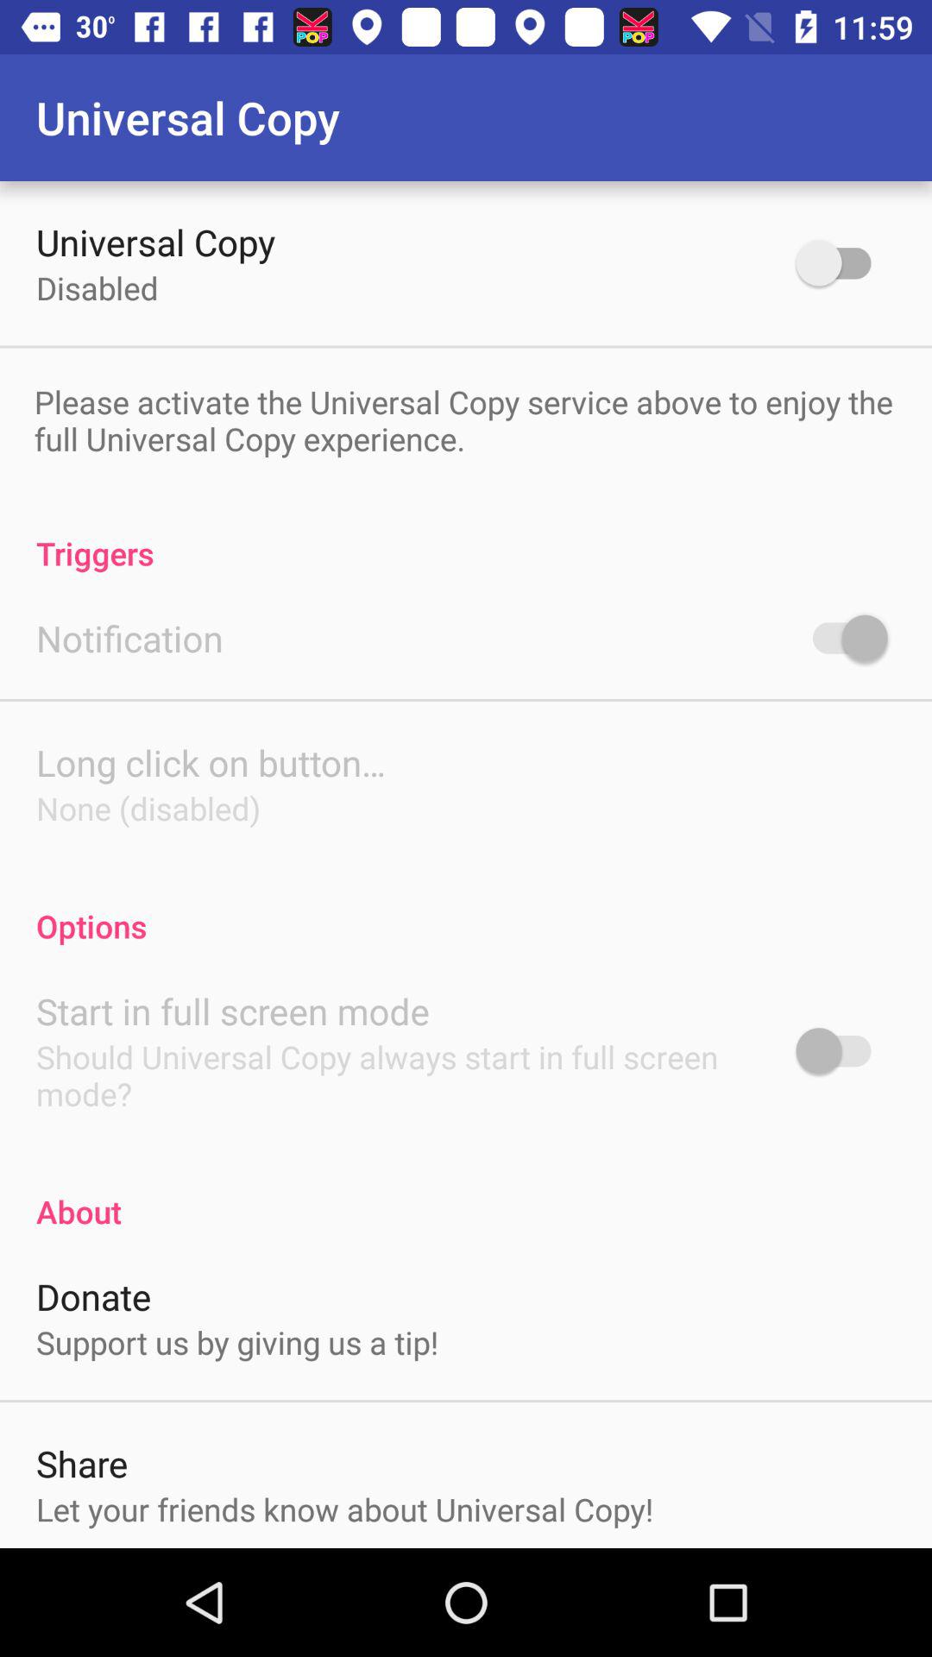  Describe the element at coordinates (466, 908) in the screenshot. I see `select the icon below none (disabled)` at that location.